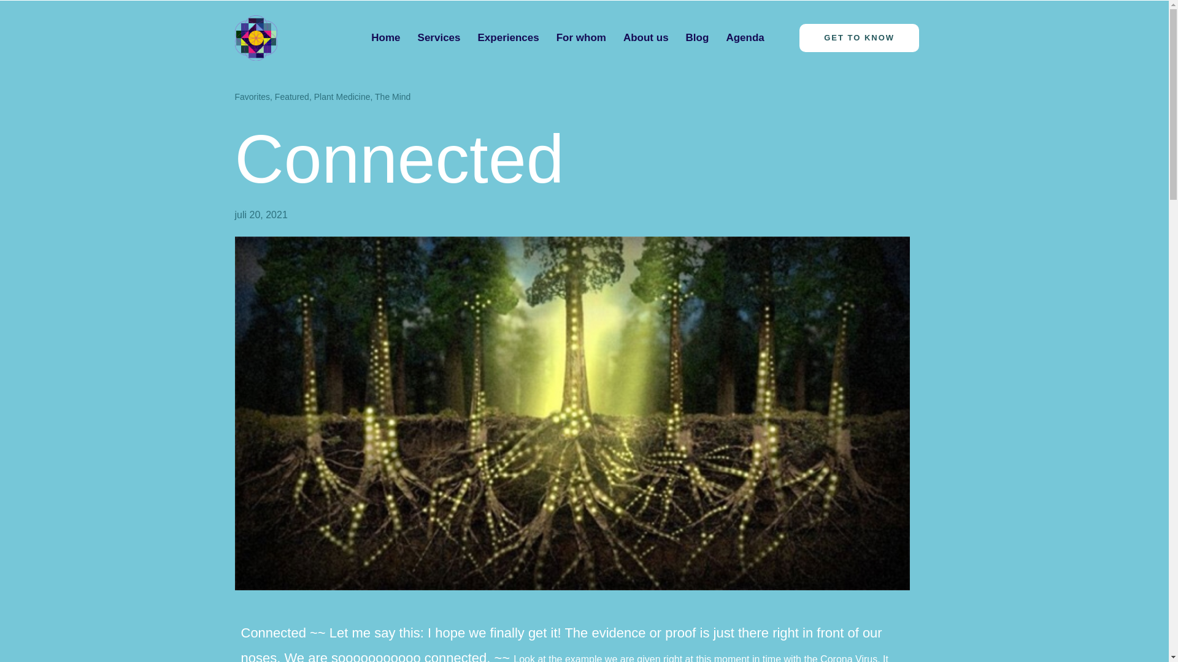 The width and height of the screenshot is (1178, 662). Describe the element at coordinates (252, 97) in the screenshot. I see `Favorites` at that location.